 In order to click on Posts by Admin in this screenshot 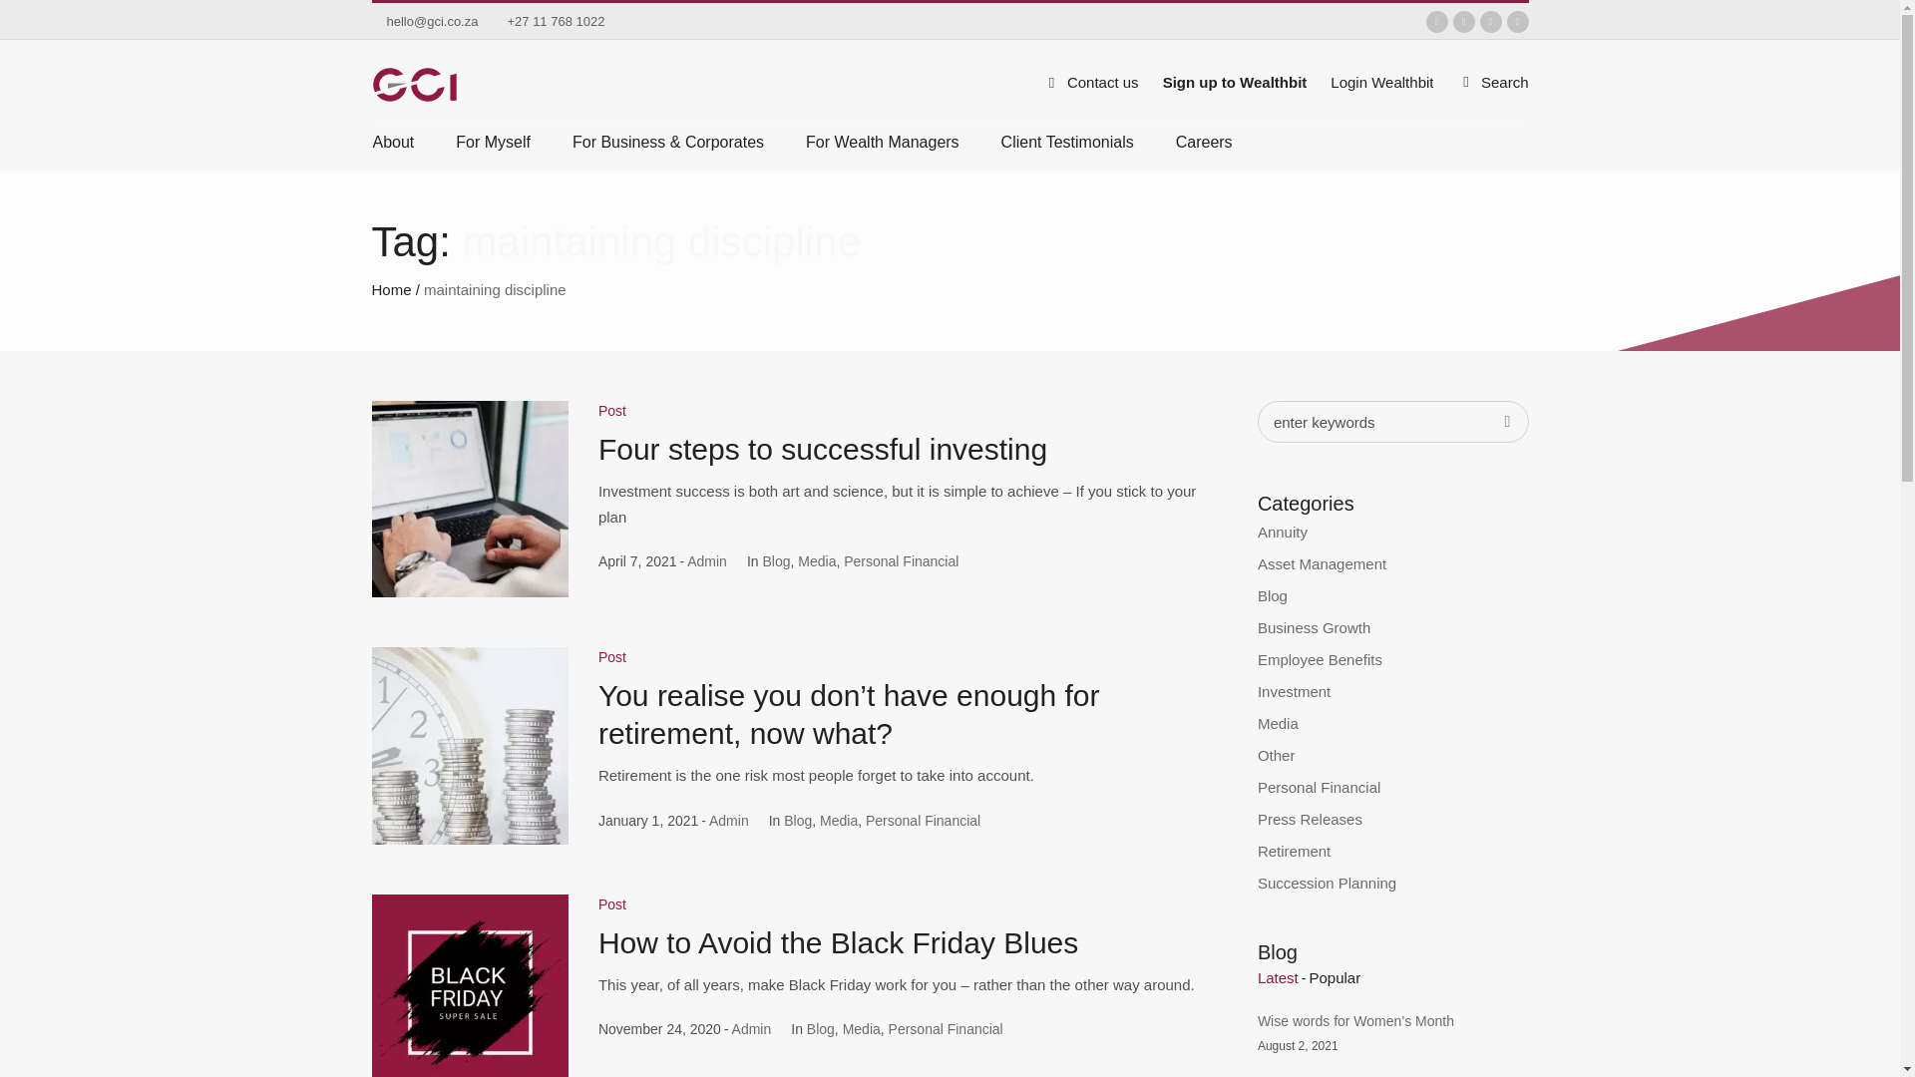, I will do `click(751, 1029)`.